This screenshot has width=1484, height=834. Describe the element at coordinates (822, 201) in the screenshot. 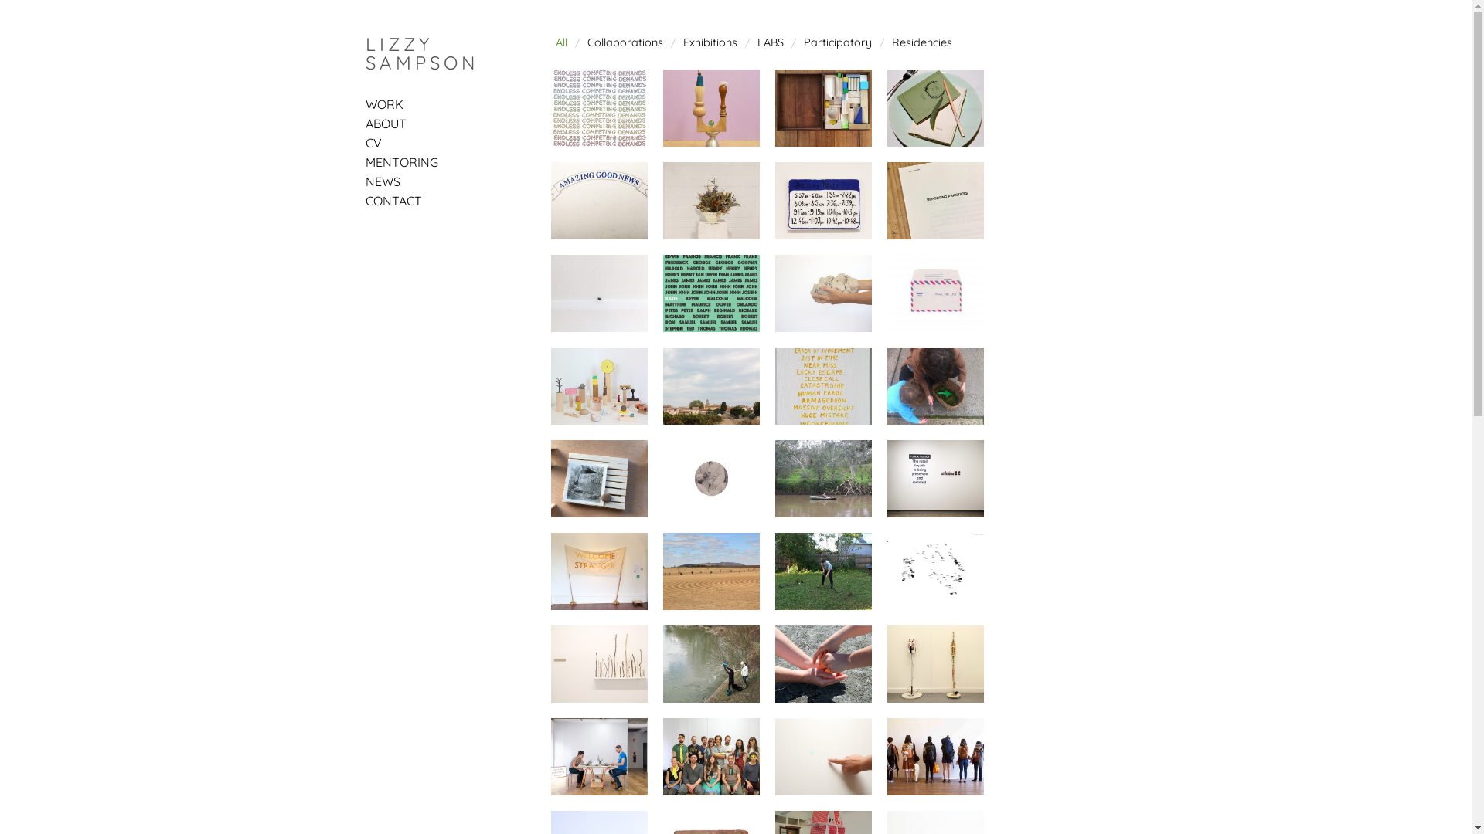

I see `Operating Hours` at that location.